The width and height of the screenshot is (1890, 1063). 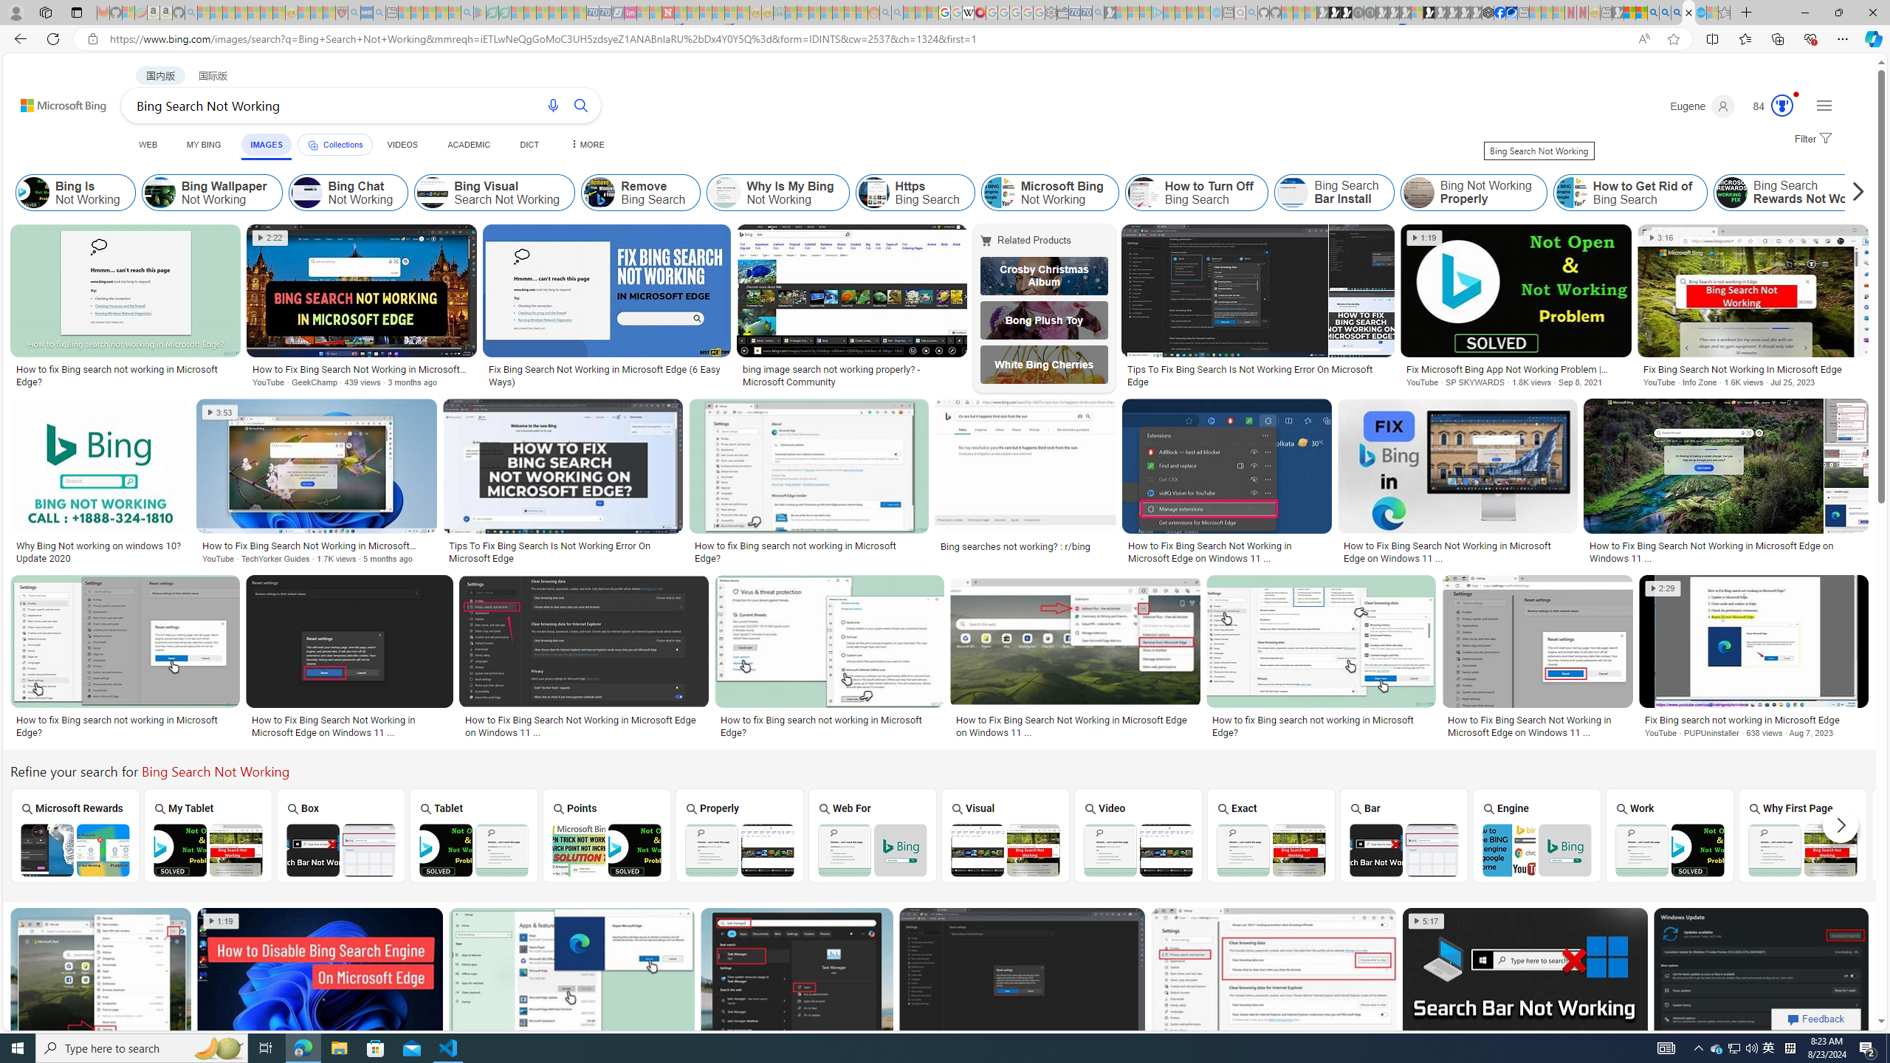 I want to click on Class: item col, so click(x=1803, y=193).